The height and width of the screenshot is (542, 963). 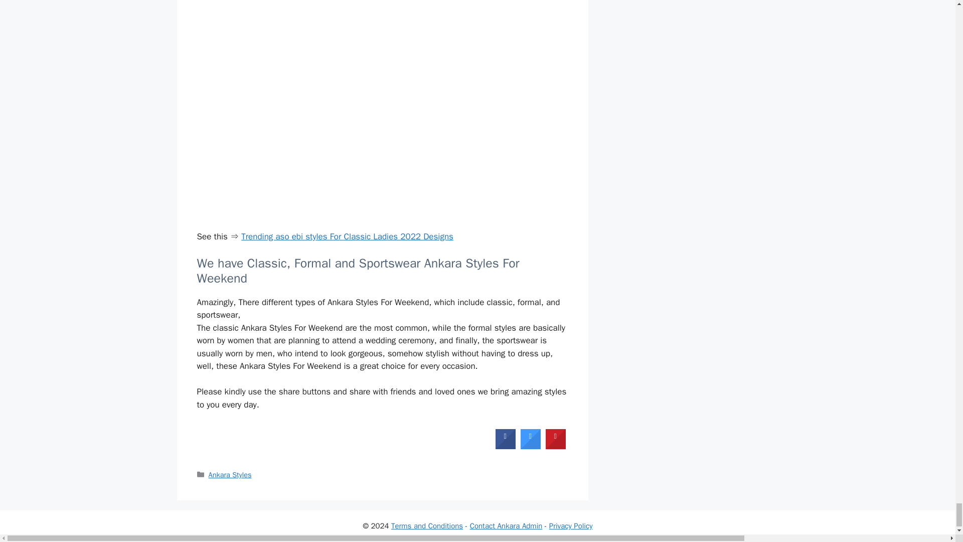 What do you see at coordinates (571, 526) in the screenshot?
I see `Privacy Policy` at bounding box center [571, 526].